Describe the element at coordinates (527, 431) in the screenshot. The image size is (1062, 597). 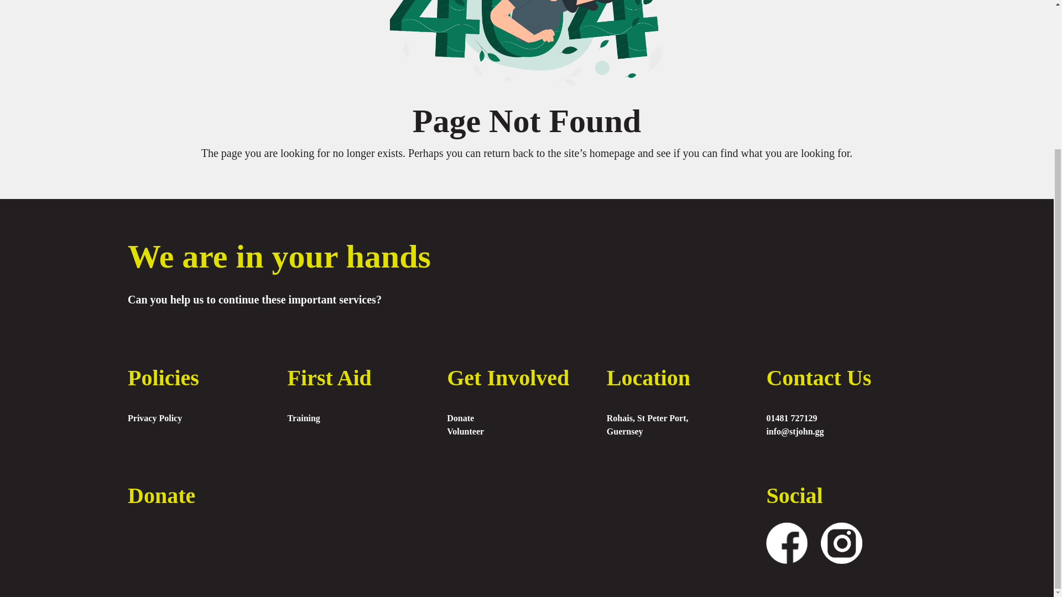
I see `Volunteer` at that location.